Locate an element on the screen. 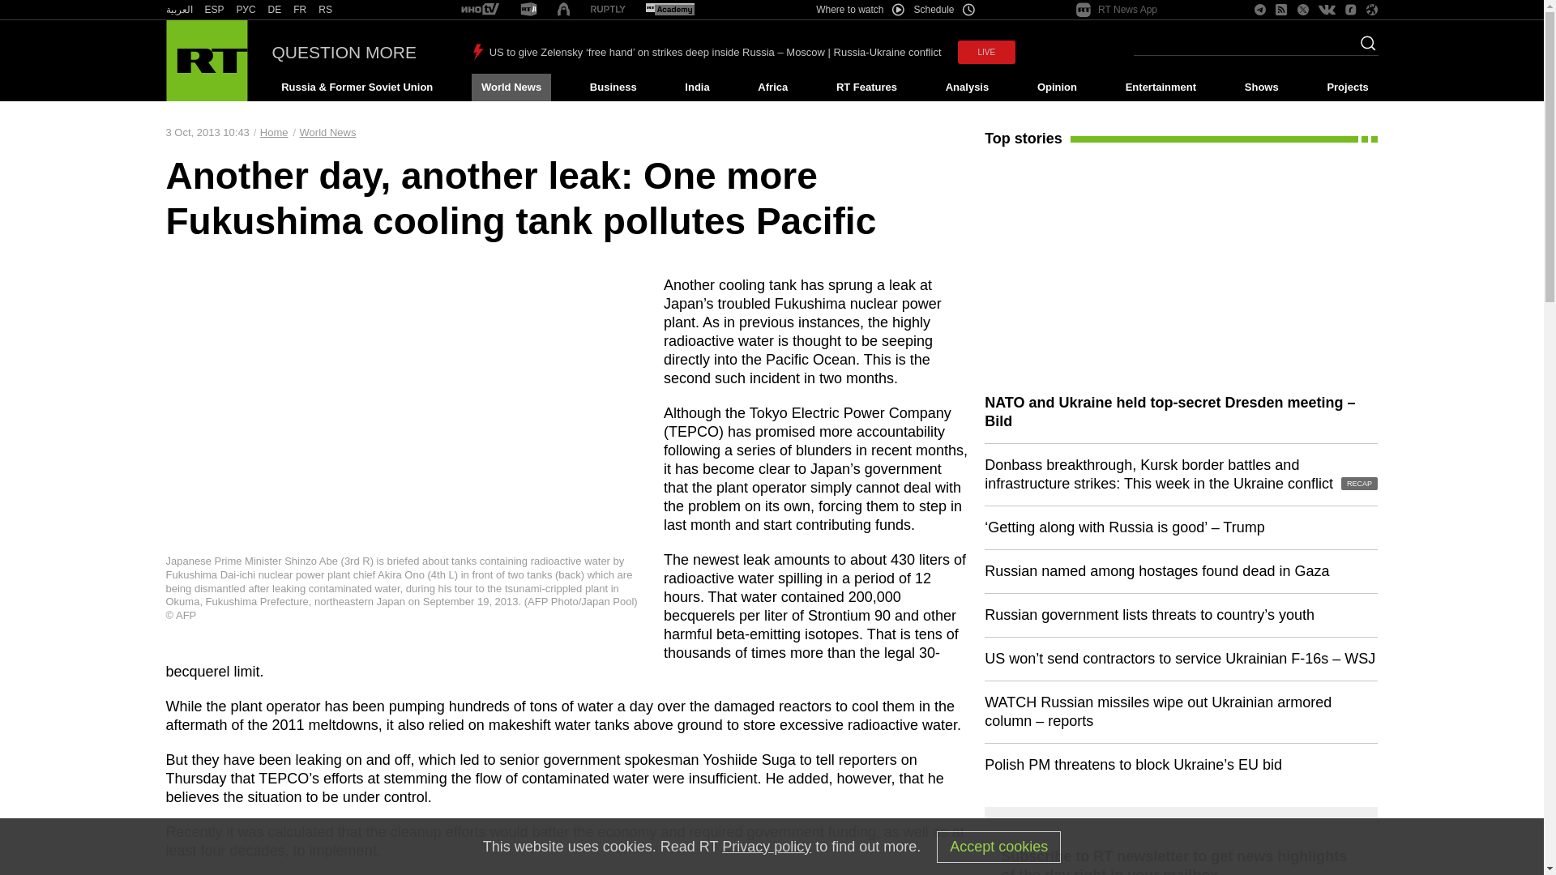 This screenshot has width=1556, height=875. RS is located at coordinates (326, 10).